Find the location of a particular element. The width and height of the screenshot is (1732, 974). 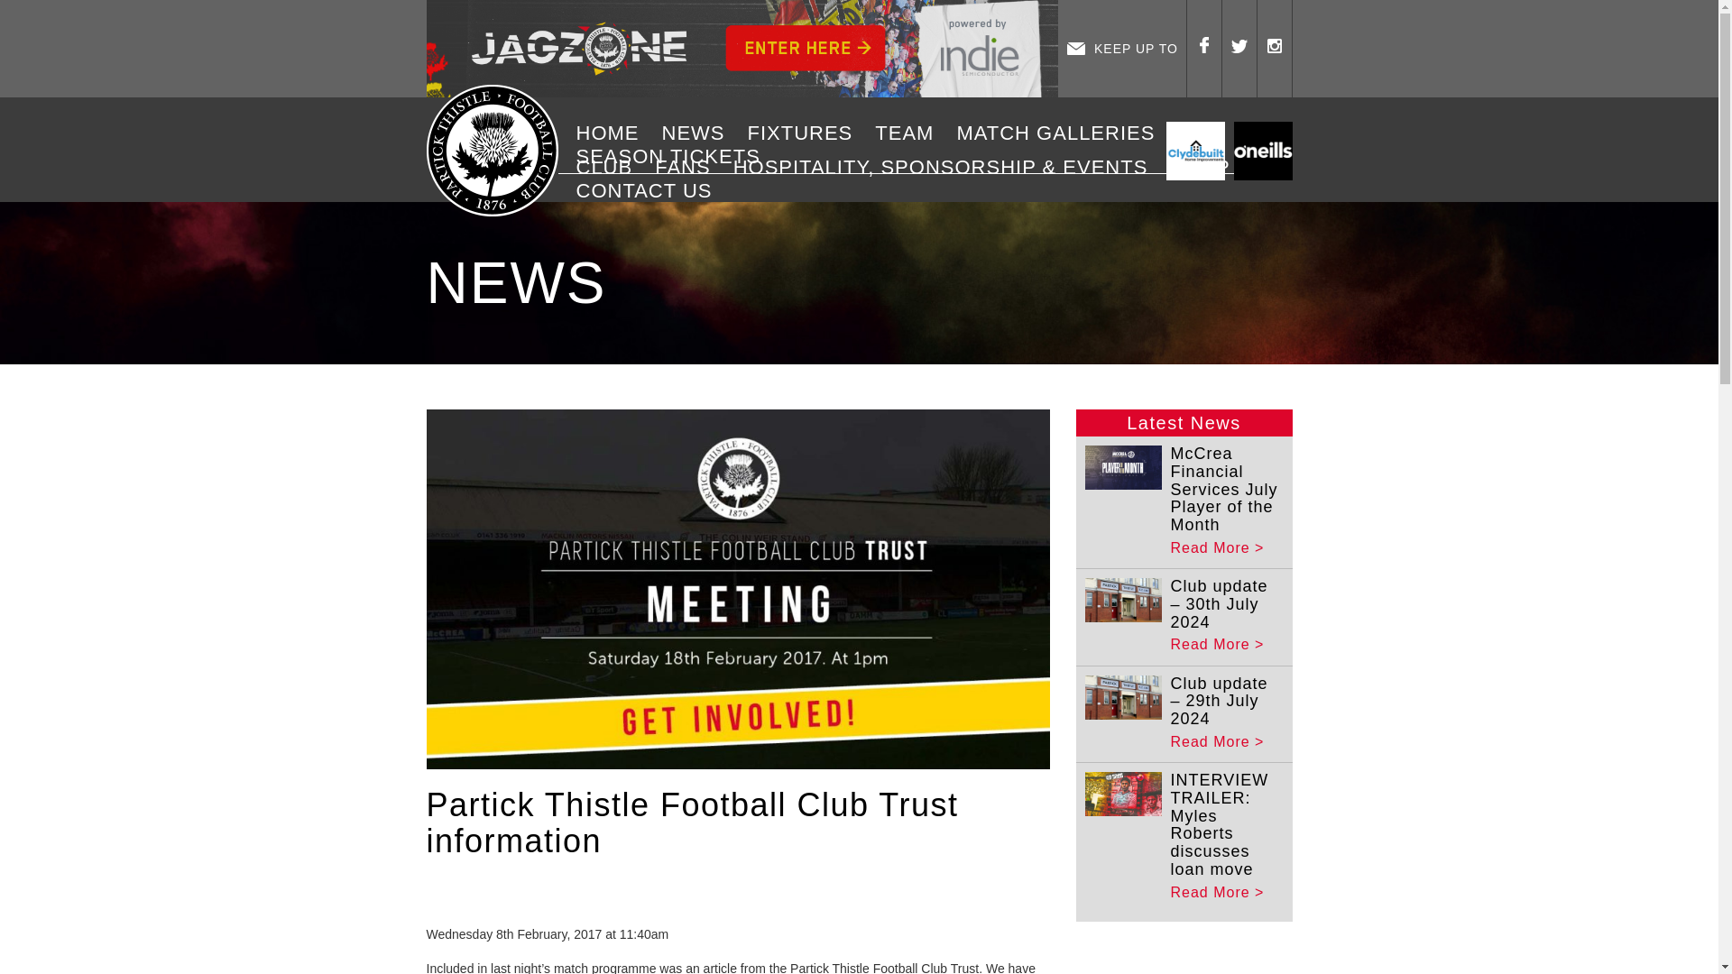

McCrea Financial Services July Player of the Month is located at coordinates (1223, 489).